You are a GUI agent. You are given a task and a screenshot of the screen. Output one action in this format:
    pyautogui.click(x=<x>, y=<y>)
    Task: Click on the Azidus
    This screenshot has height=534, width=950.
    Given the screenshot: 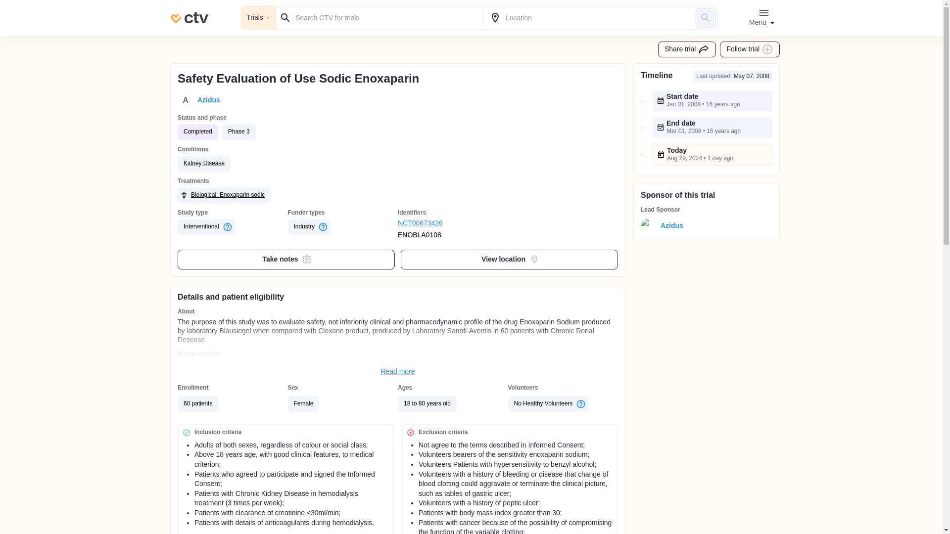 What is the action you would take?
    pyautogui.click(x=207, y=100)
    